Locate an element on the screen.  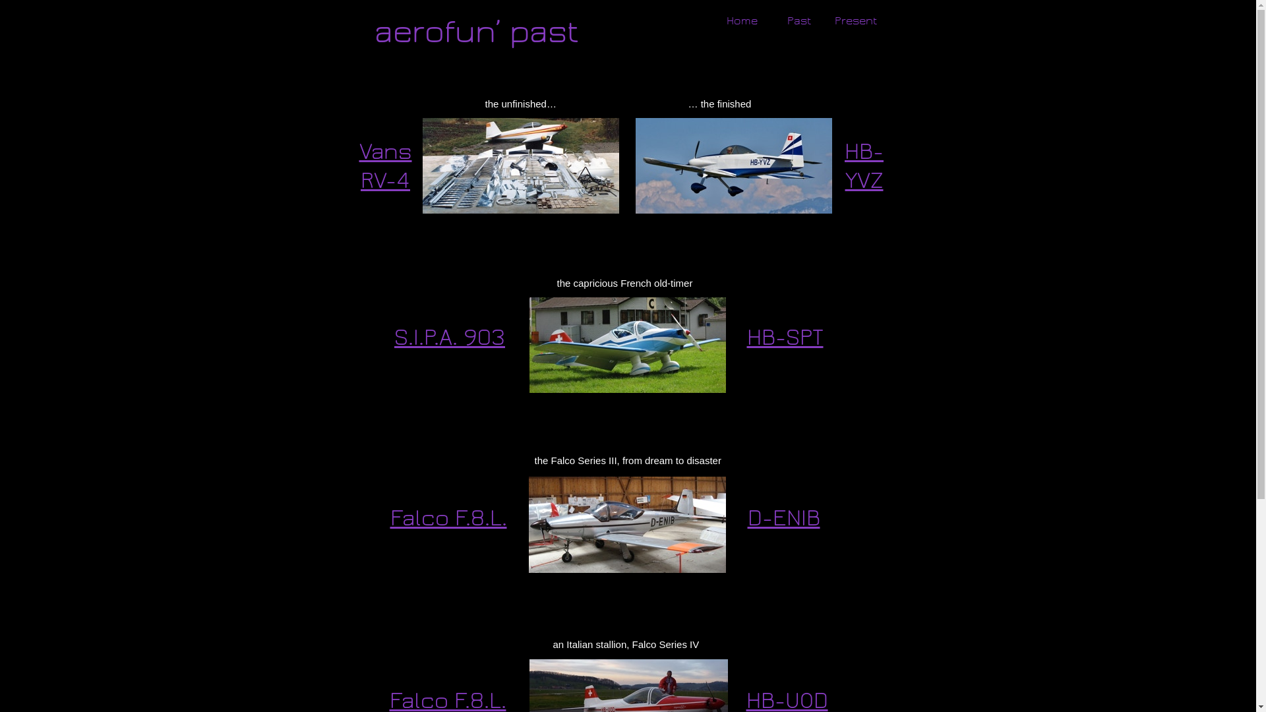
the Falco Series III, from dream to disaster is located at coordinates (628, 460).